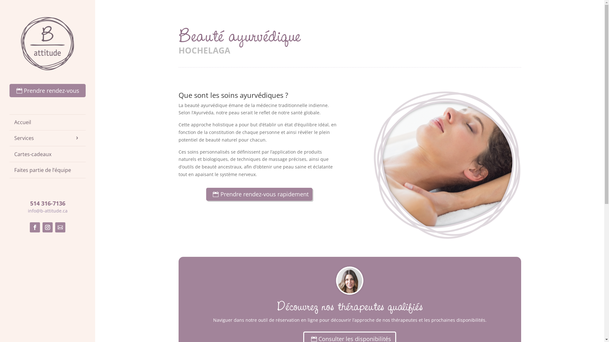 The height and width of the screenshot is (342, 609). What do you see at coordinates (48, 211) in the screenshot?
I see `info@b-attitude.ca` at bounding box center [48, 211].